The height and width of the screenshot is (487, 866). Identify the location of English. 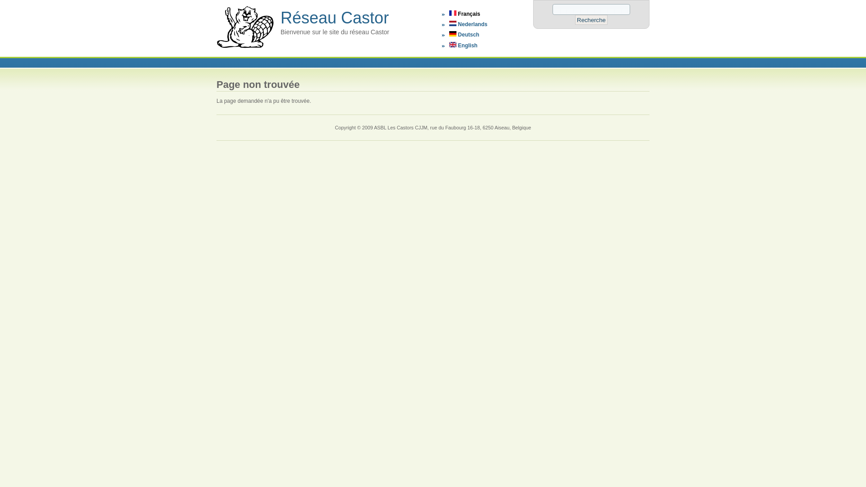
(453, 45).